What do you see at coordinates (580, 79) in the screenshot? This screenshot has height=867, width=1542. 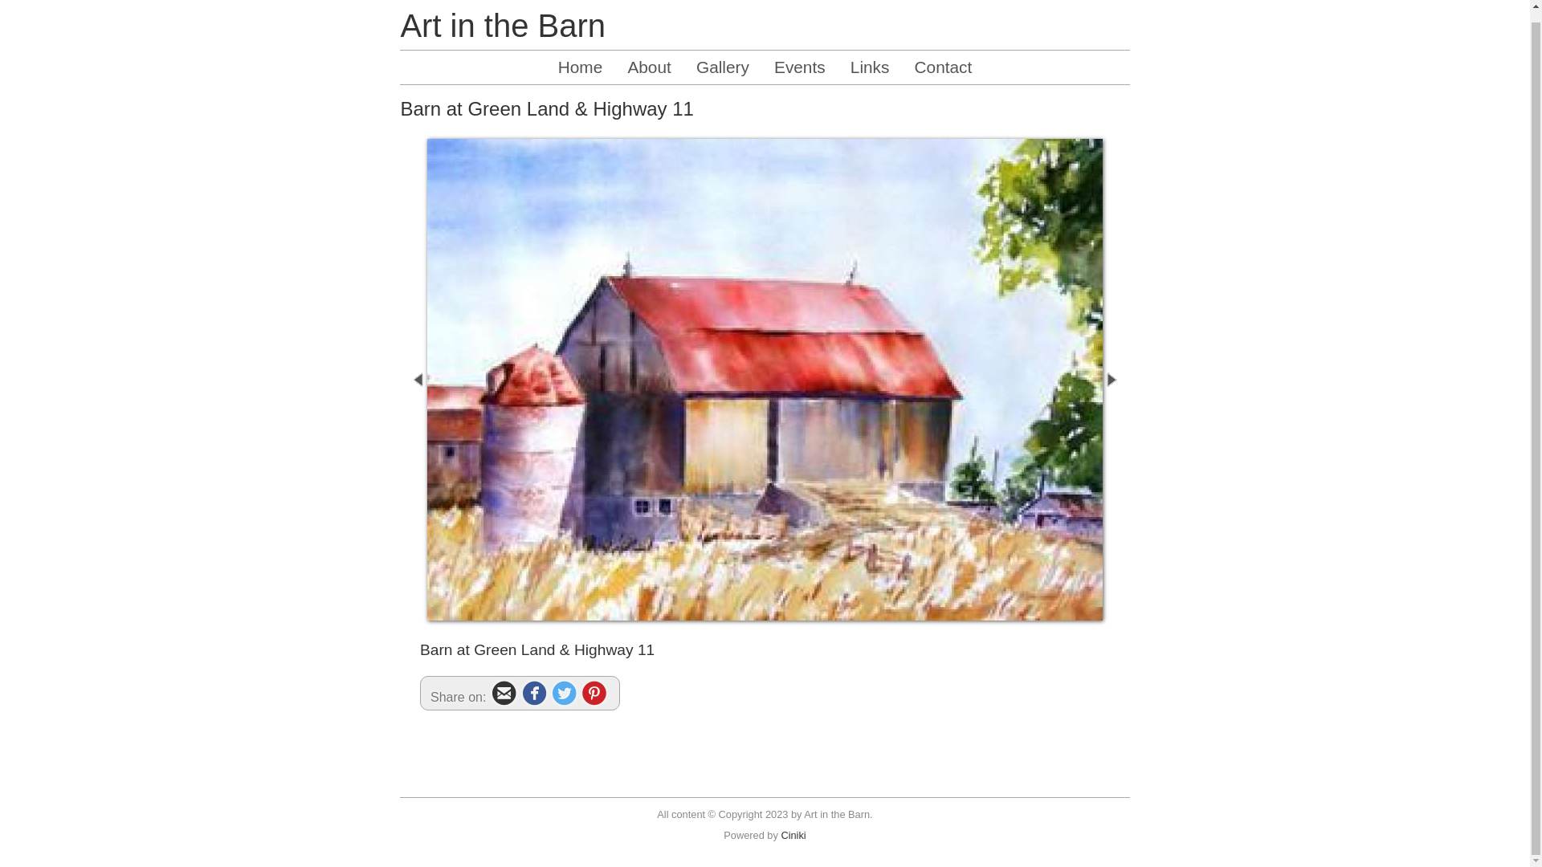 I see `Home` at bounding box center [580, 79].